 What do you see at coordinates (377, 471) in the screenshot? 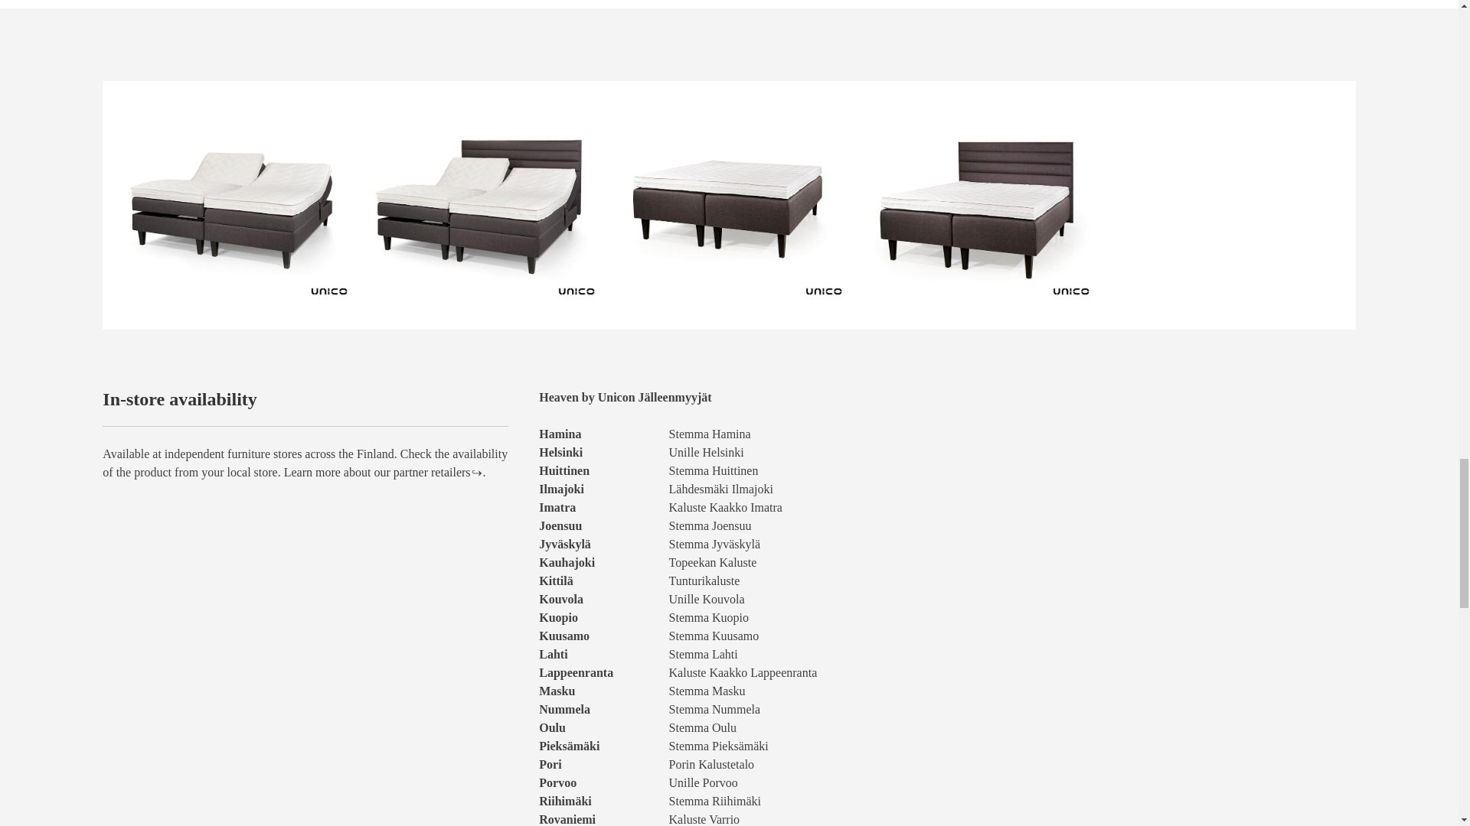
I see `Learn more about our partner retailers` at bounding box center [377, 471].